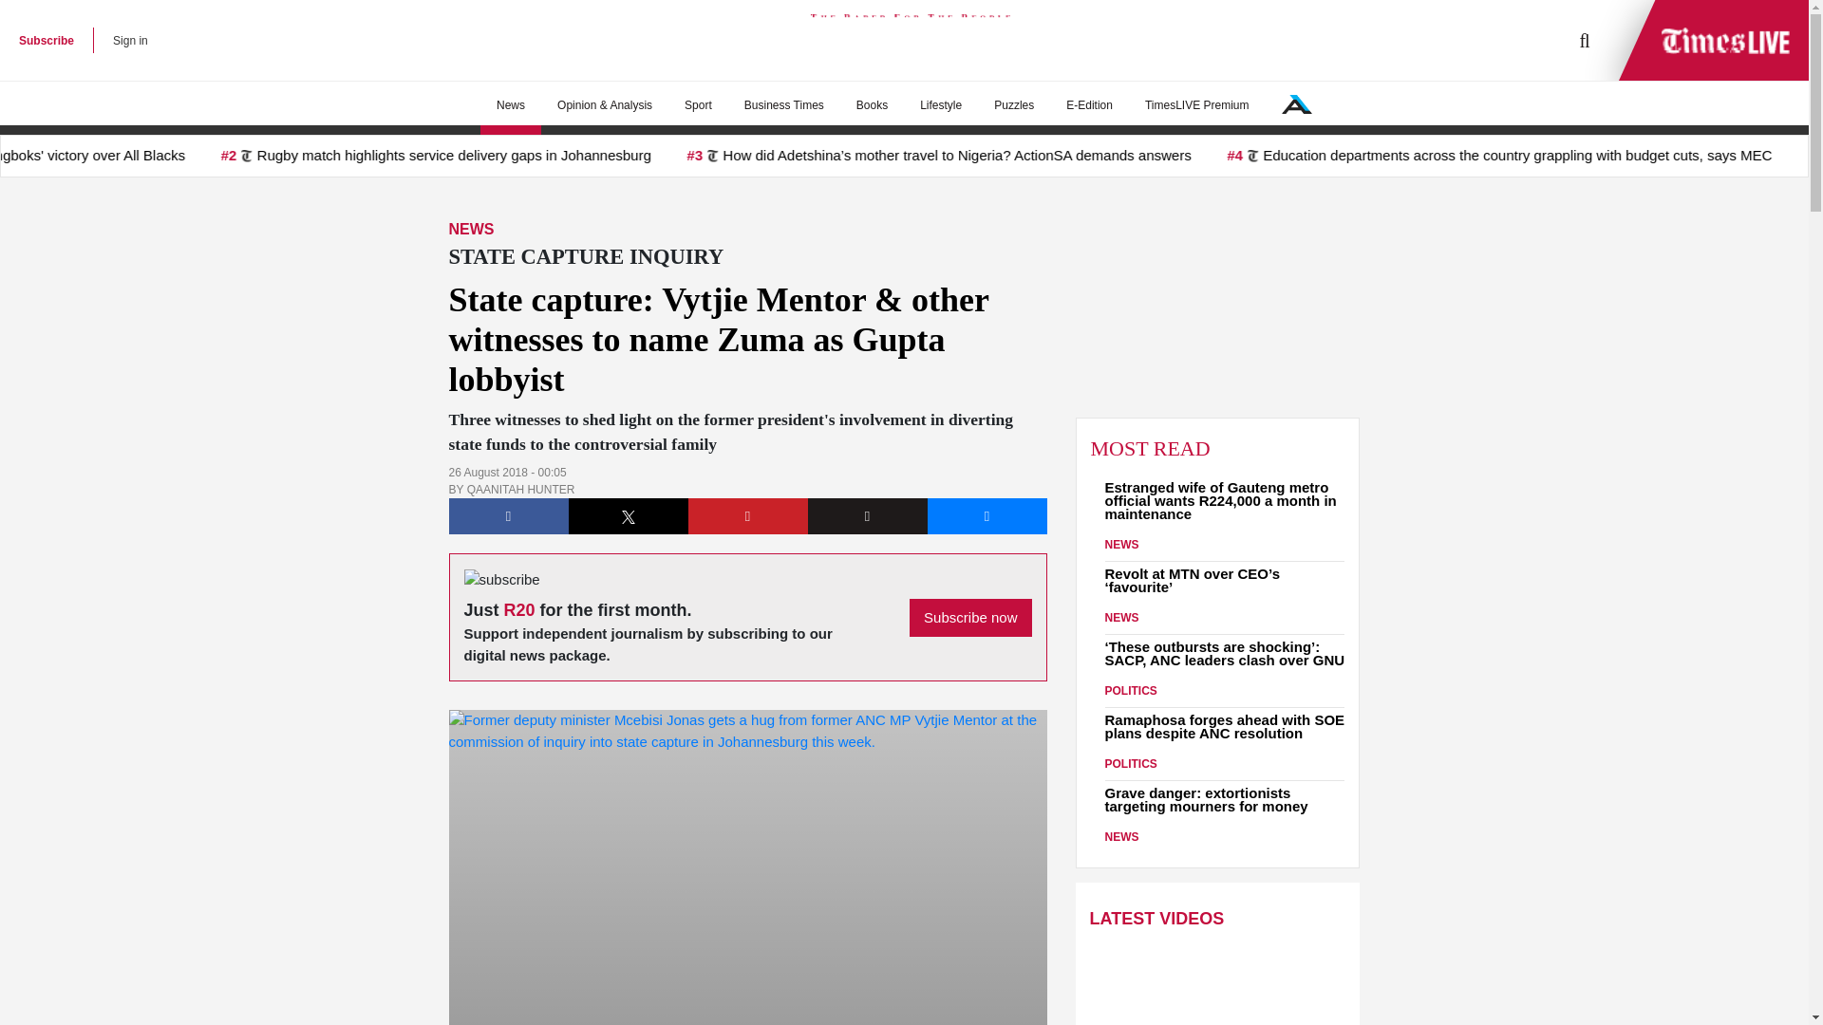 The width and height of the screenshot is (1823, 1025). What do you see at coordinates (1196, 105) in the screenshot?
I see `TimesLIVE Premium` at bounding box center [1196, 105].